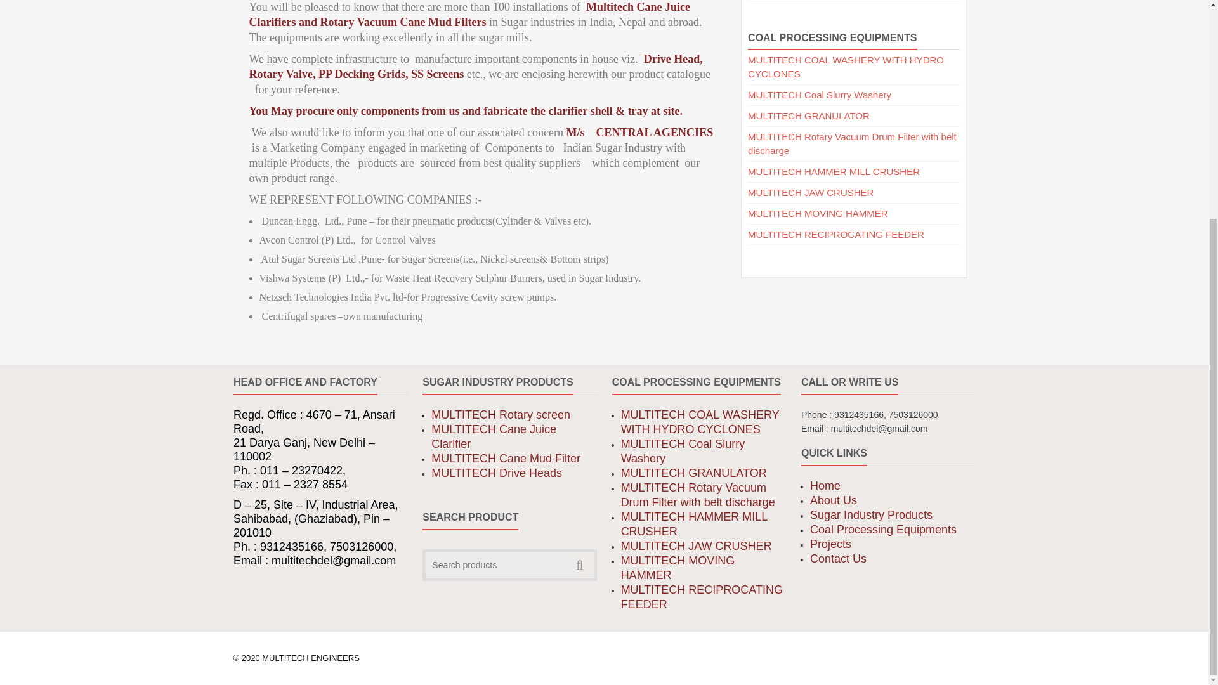 The width and height of the screenshot is (1218, 685). Describe the element at coordinates (810, 192) in the screenshot. I see `MULTITECH JAW CRUSHER` at that location.